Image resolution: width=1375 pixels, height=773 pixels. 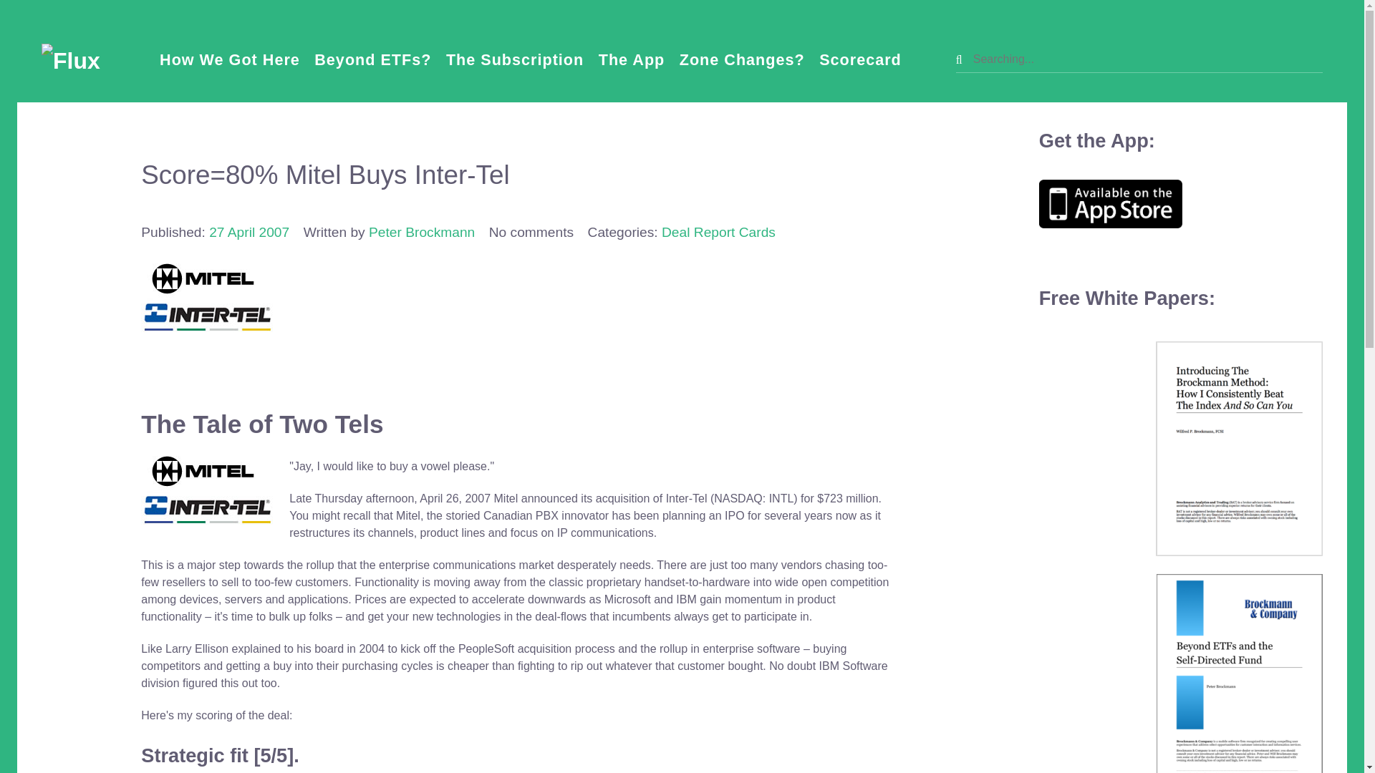 What do you see at coordinates (372, 59) in the screenshot?
I see `Beyond ETFs?` at bounding box center [372, 59].